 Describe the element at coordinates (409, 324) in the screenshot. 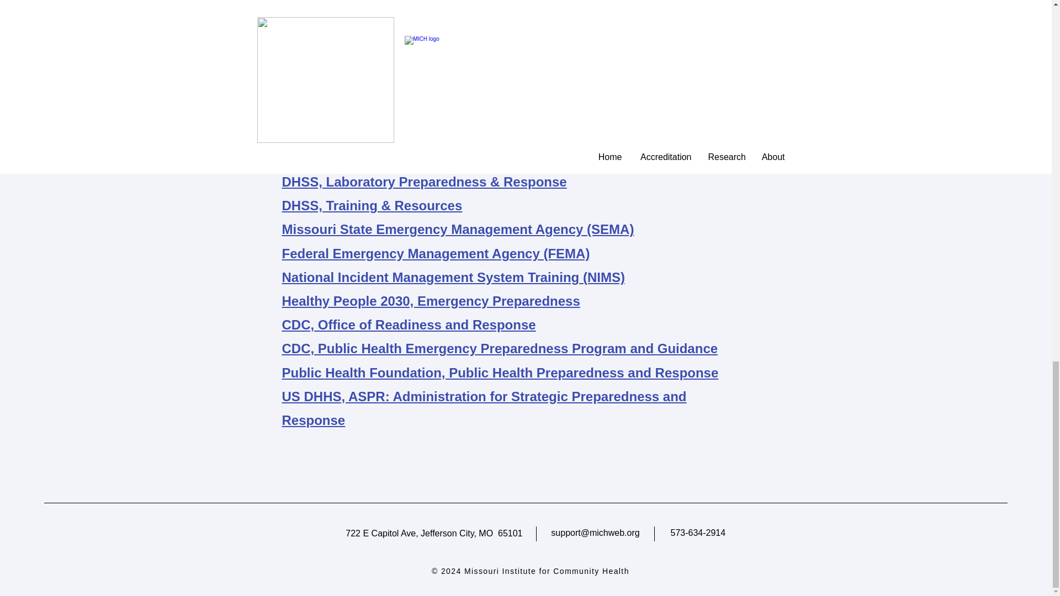

I see `CDC, Office of Readiness and Response` at that location.